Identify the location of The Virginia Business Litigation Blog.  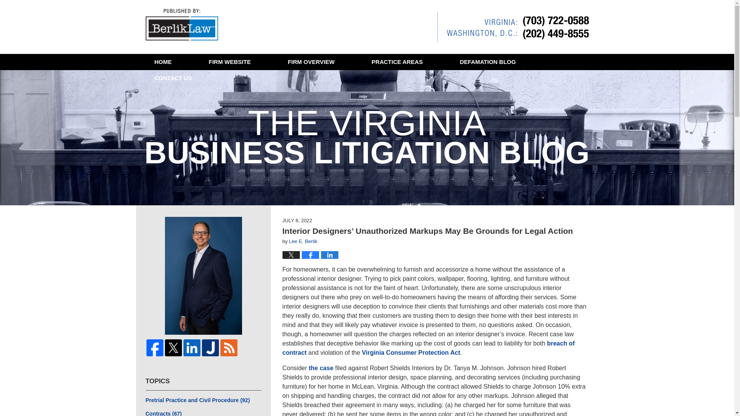
(182, 25).